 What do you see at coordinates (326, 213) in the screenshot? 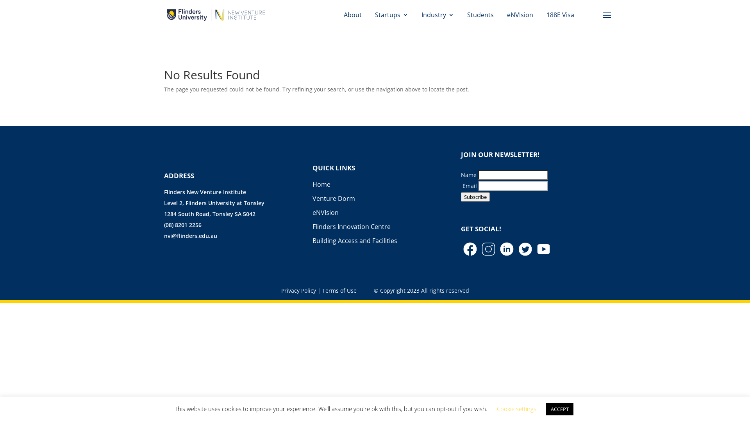
I see `eNVIsion` at bounding box center [326, 213].